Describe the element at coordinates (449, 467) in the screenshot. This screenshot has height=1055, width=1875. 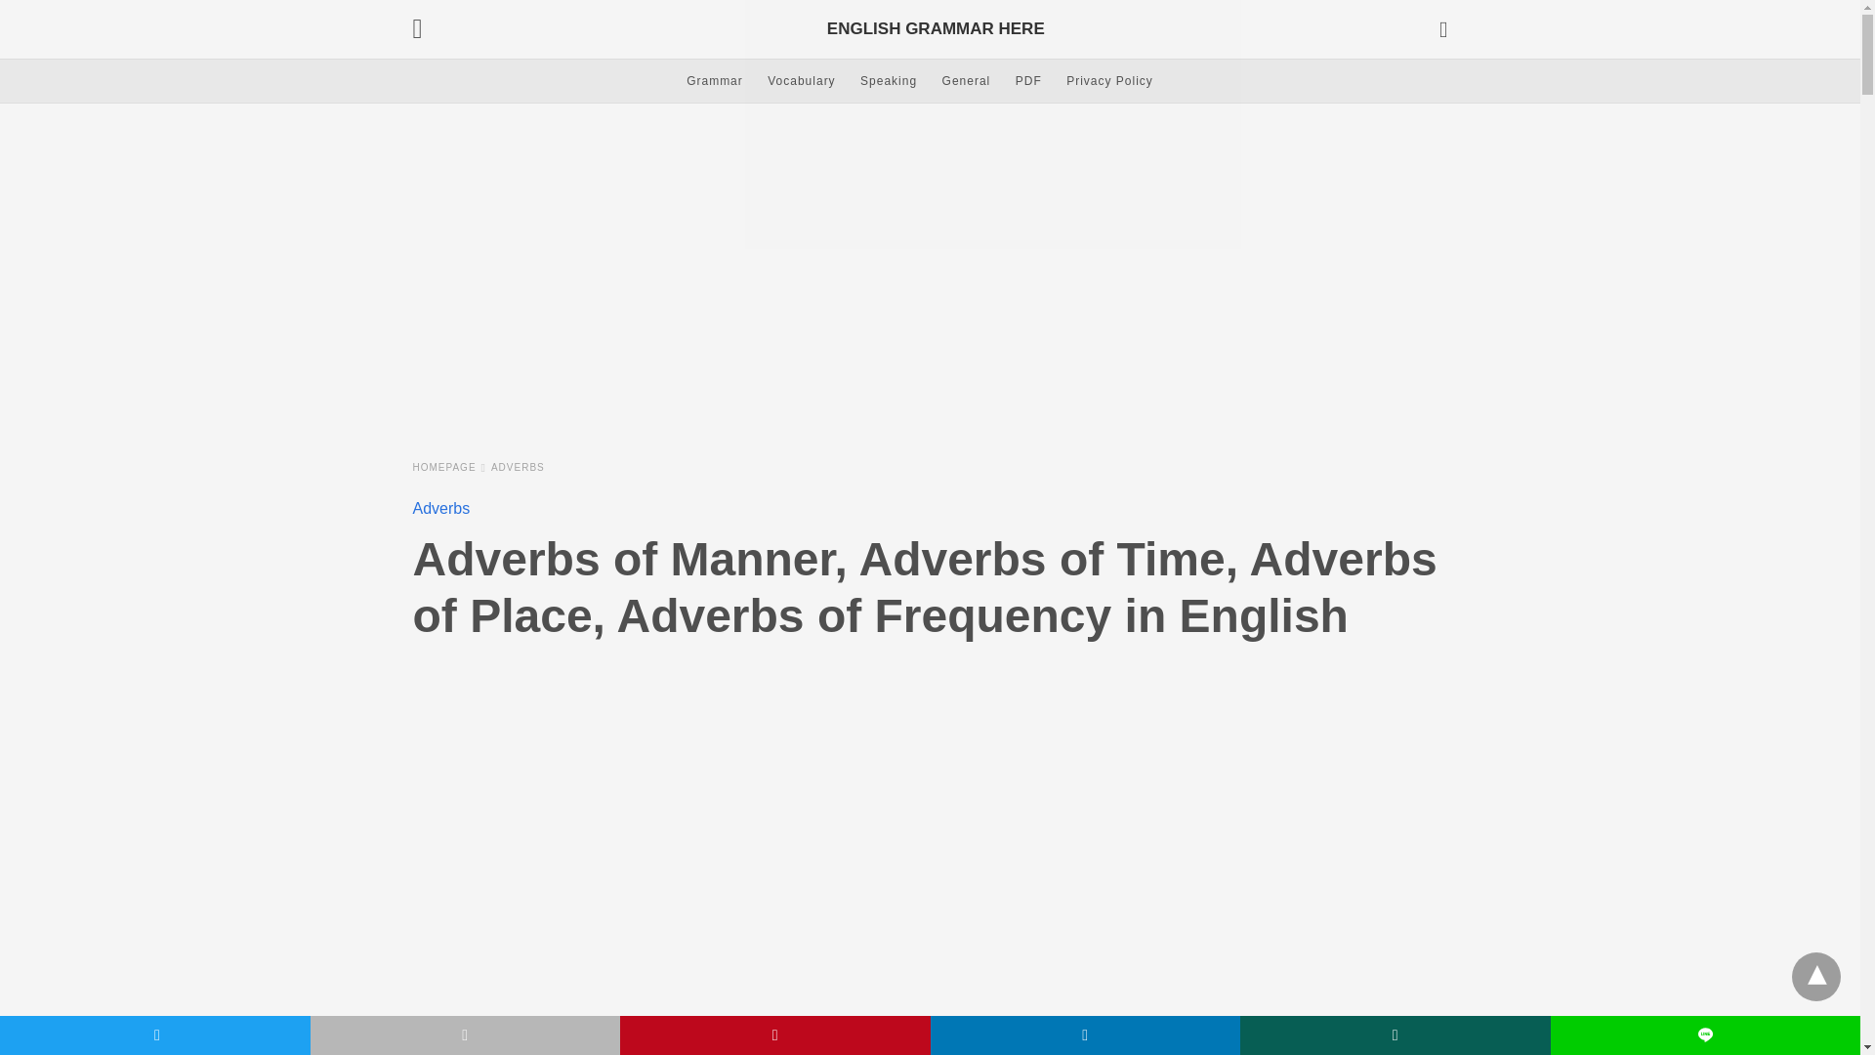
I see `Homepage` at that location.